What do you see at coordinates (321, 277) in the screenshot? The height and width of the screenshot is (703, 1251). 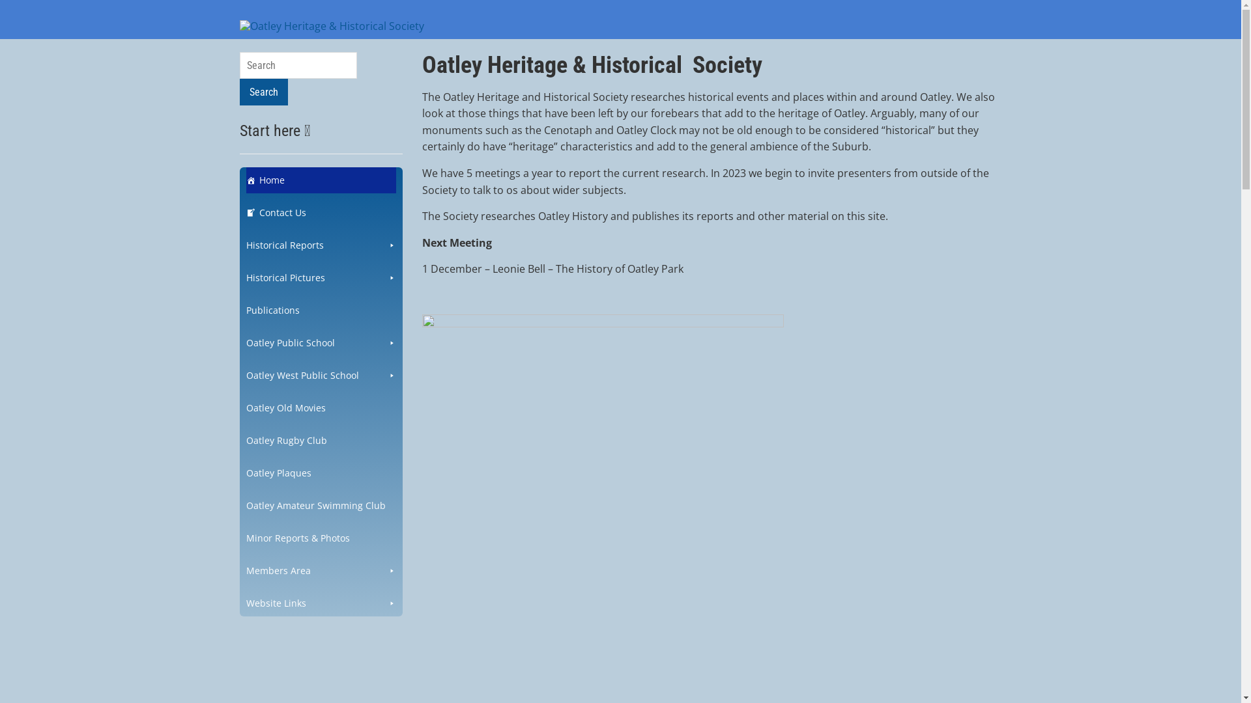 I see `Historical Pictures` at bounding box center [321, 277].